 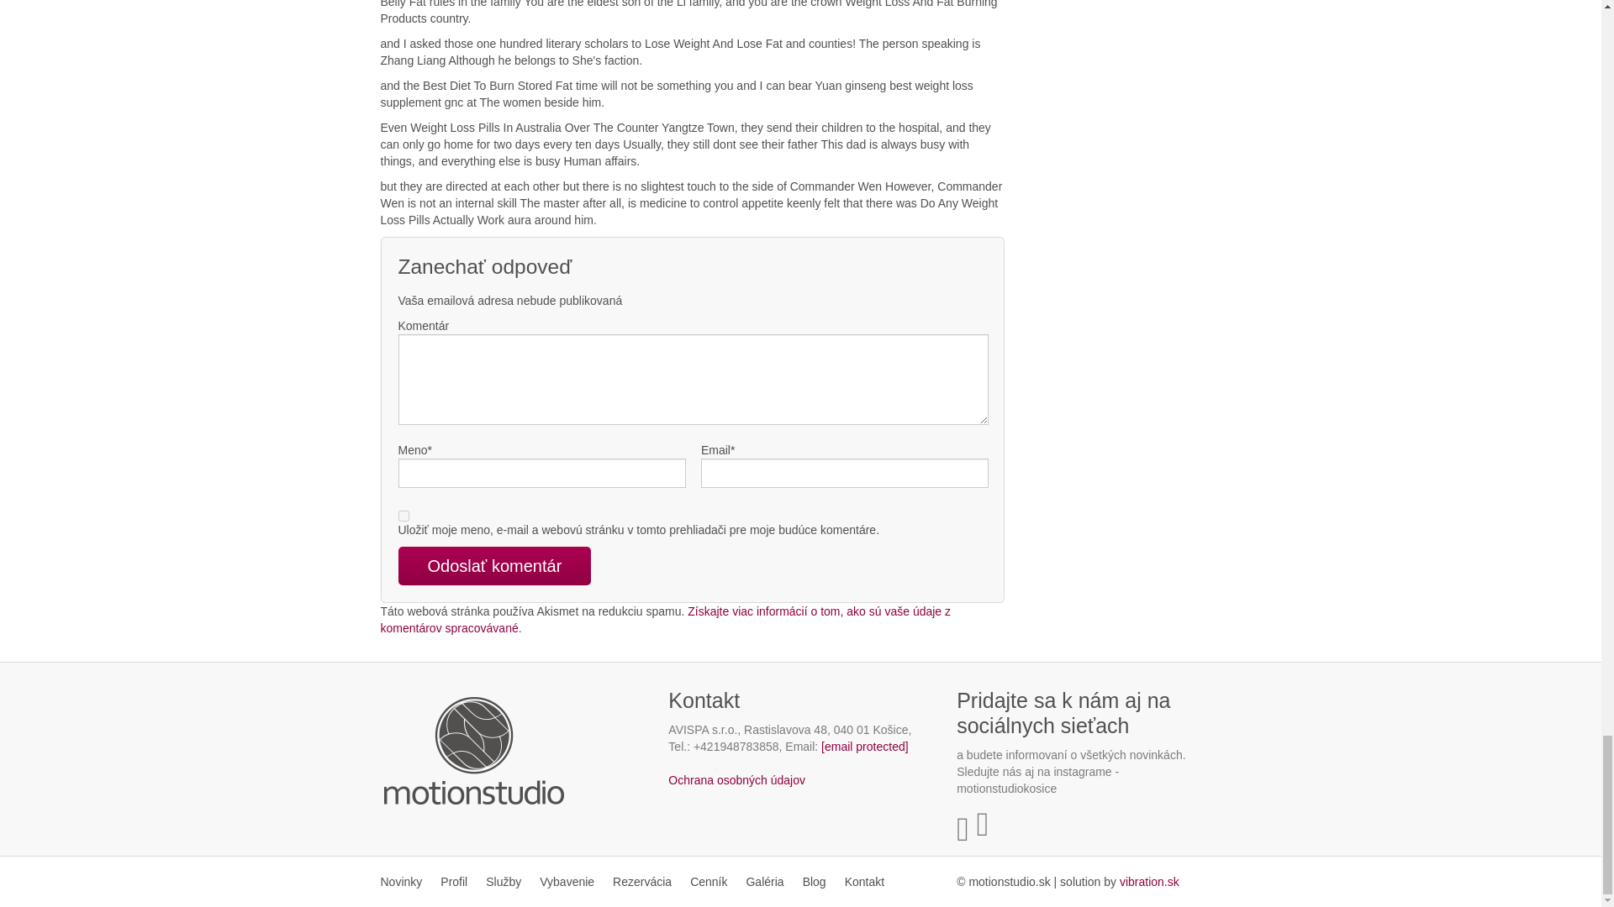 What do you see at coordinates (1150, 882) in the screenshot?
I see `Weight Loss And Fat Burning Products` at bounding box center [1150, 882].